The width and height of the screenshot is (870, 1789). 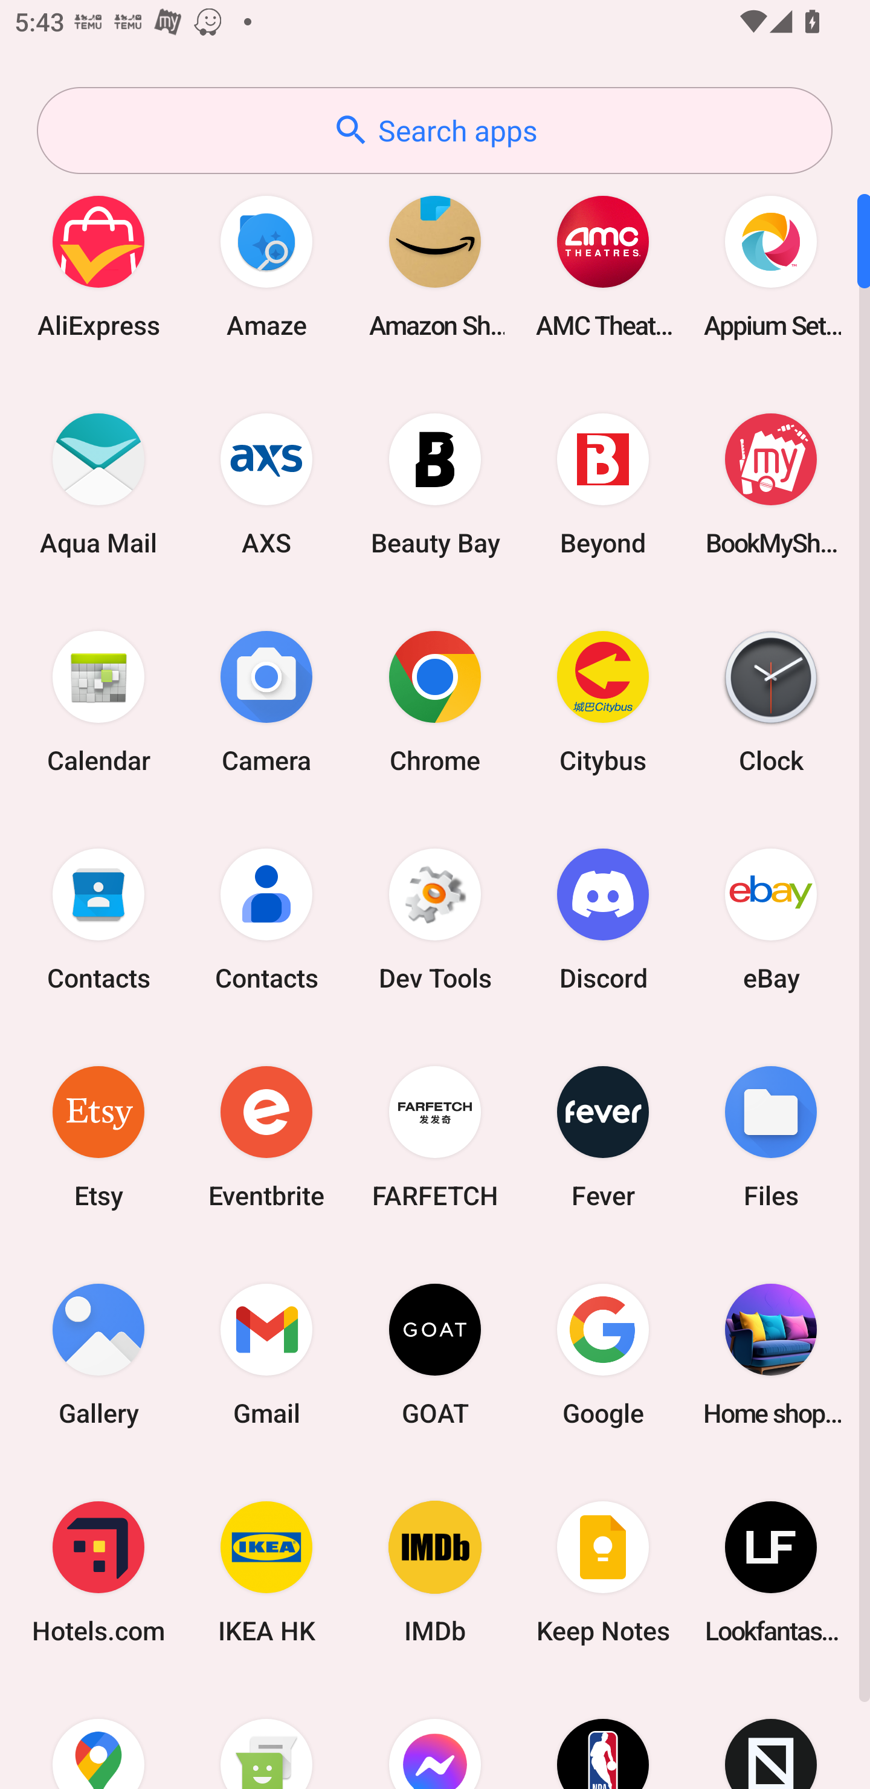 What do you see at coordinates (98, 1136) in the screenshot?
I see `Etsy` at bounding box center [98, 1136].